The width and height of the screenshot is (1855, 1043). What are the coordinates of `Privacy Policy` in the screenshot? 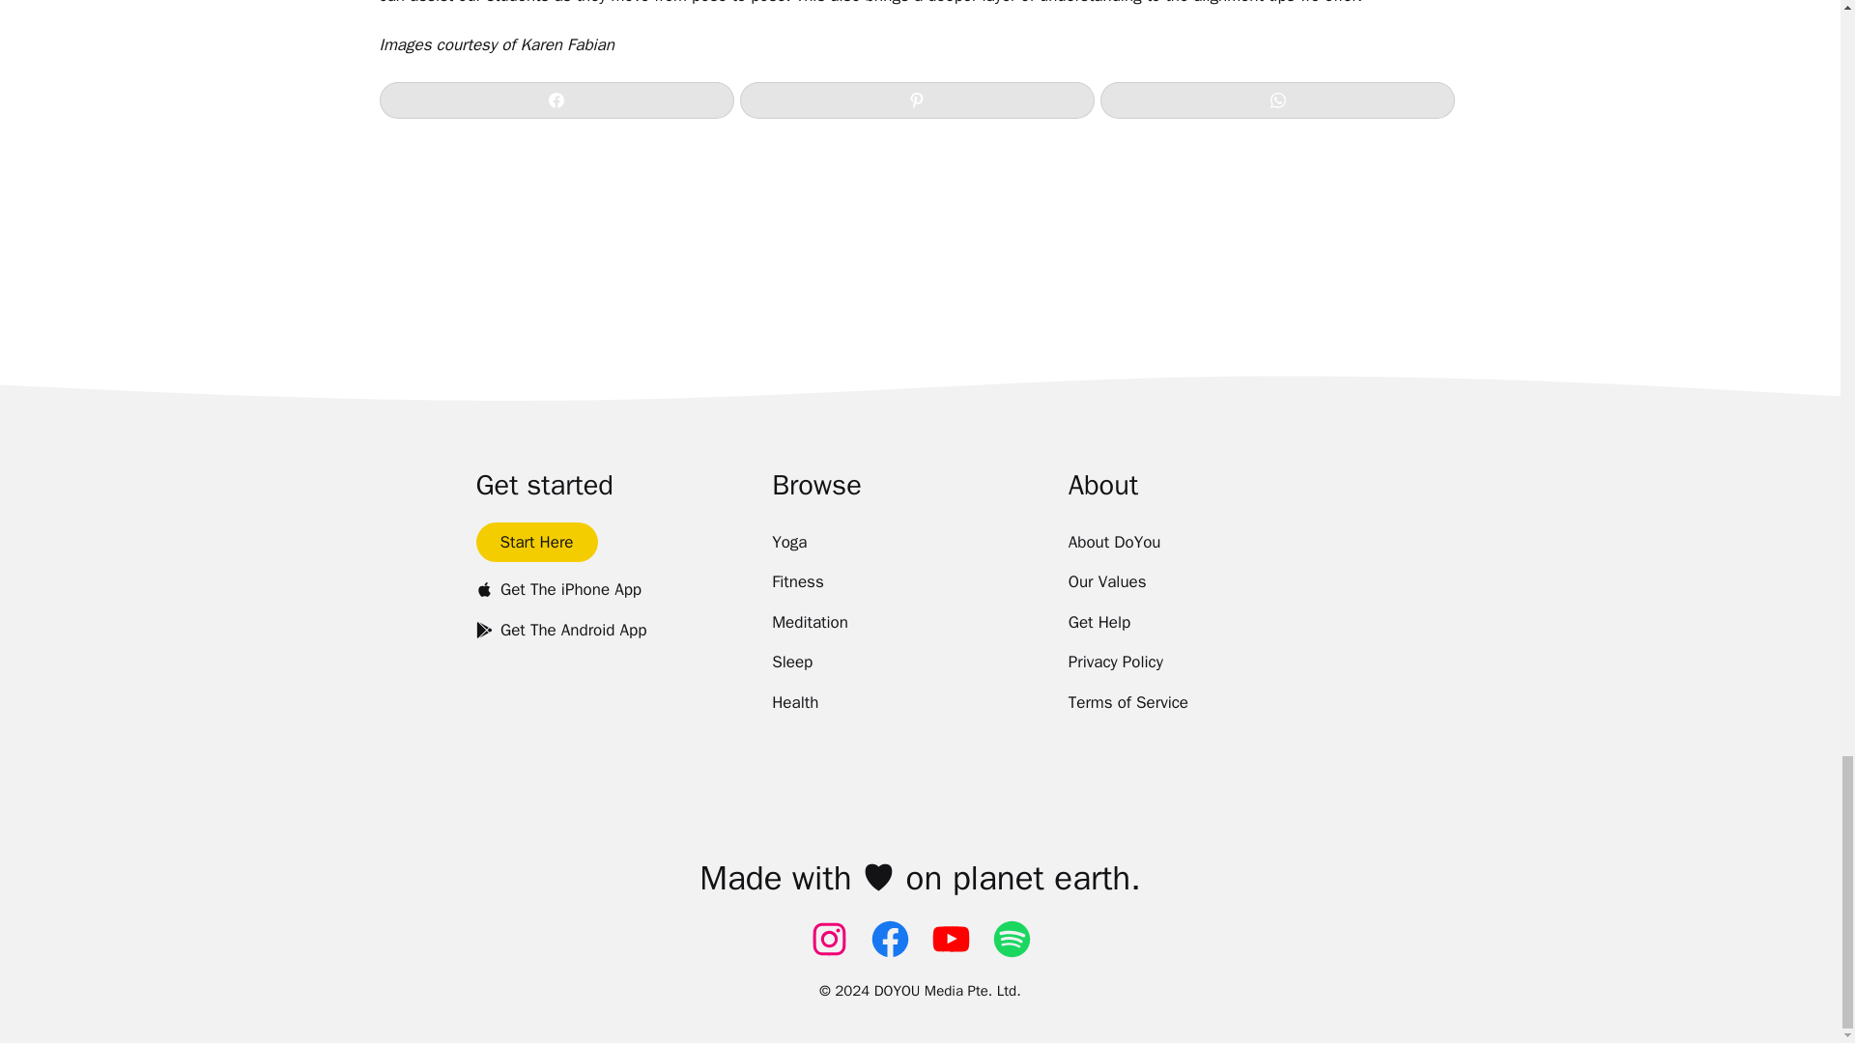 It's located at (1115, 662).